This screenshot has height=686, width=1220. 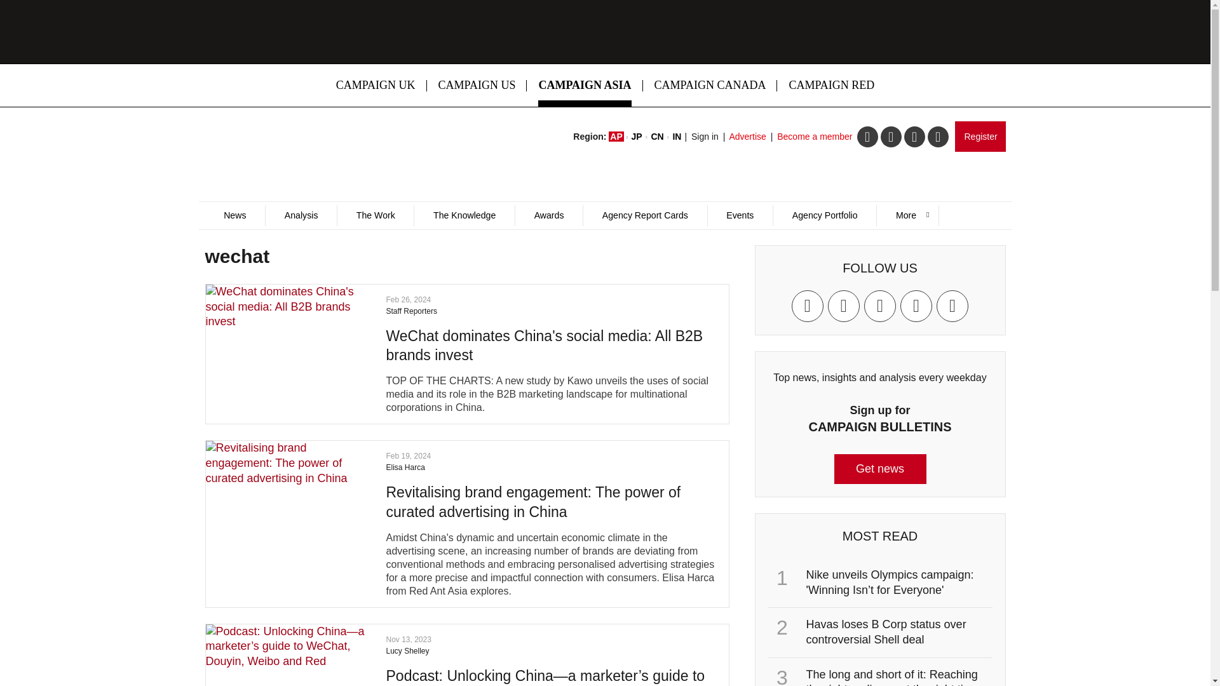 I want to click on Agency Portfolio, so click(x=823, y=215).